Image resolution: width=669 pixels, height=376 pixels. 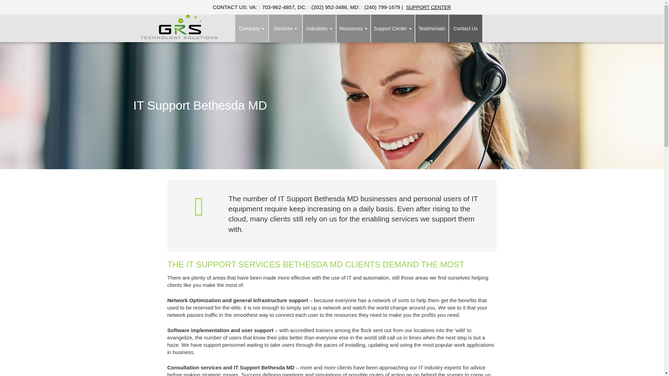 I want to click on Industries, so click(x=319, y=29).